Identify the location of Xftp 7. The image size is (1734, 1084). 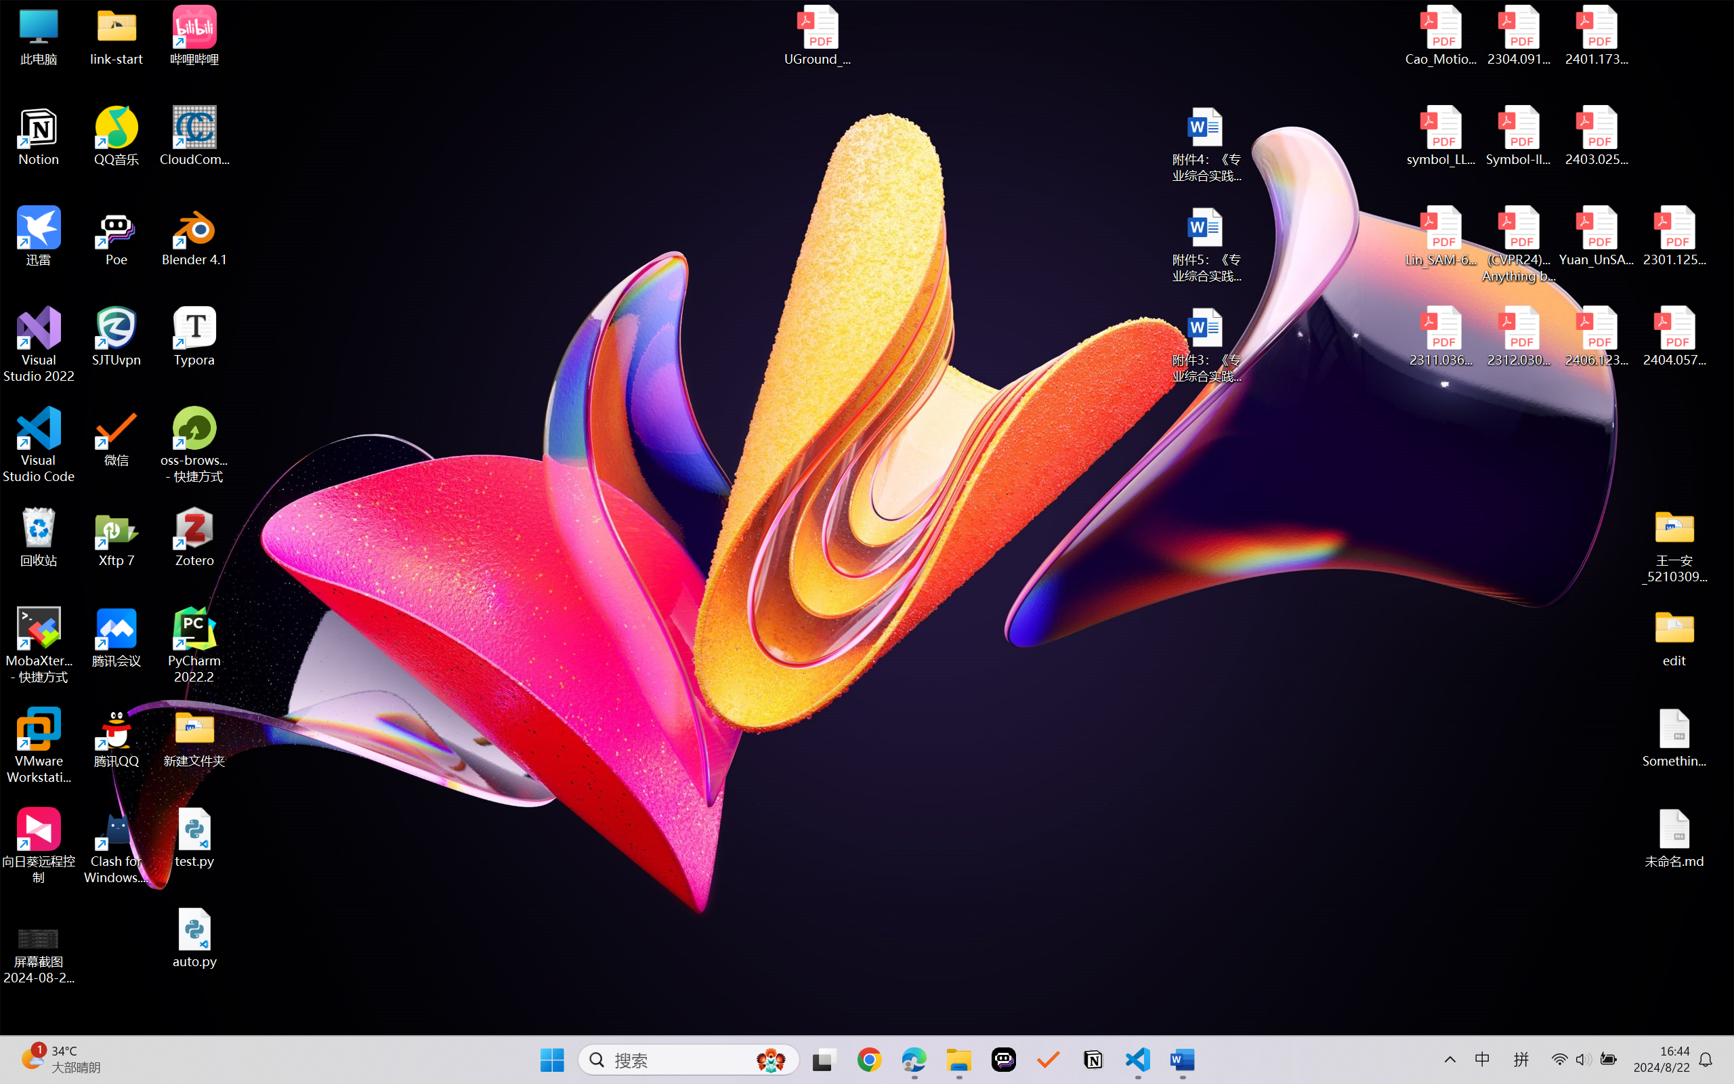
(117, 537).